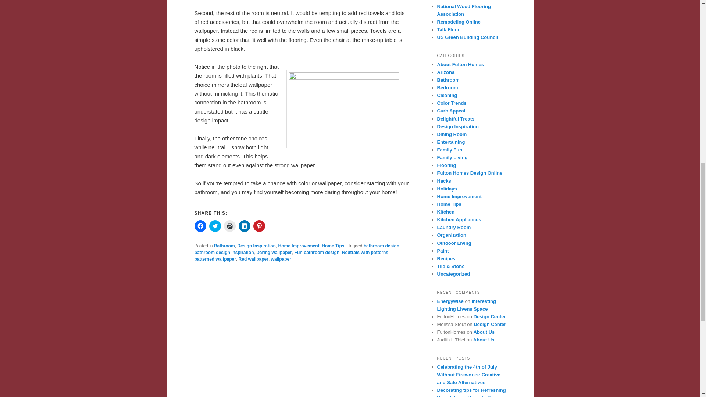 The width and height of the screenshot is (706, 397). What do you see at coordinates (244, 226) in the screenshot?
I see `Click to share on LinkedIn` at bounding box center [244, 226].